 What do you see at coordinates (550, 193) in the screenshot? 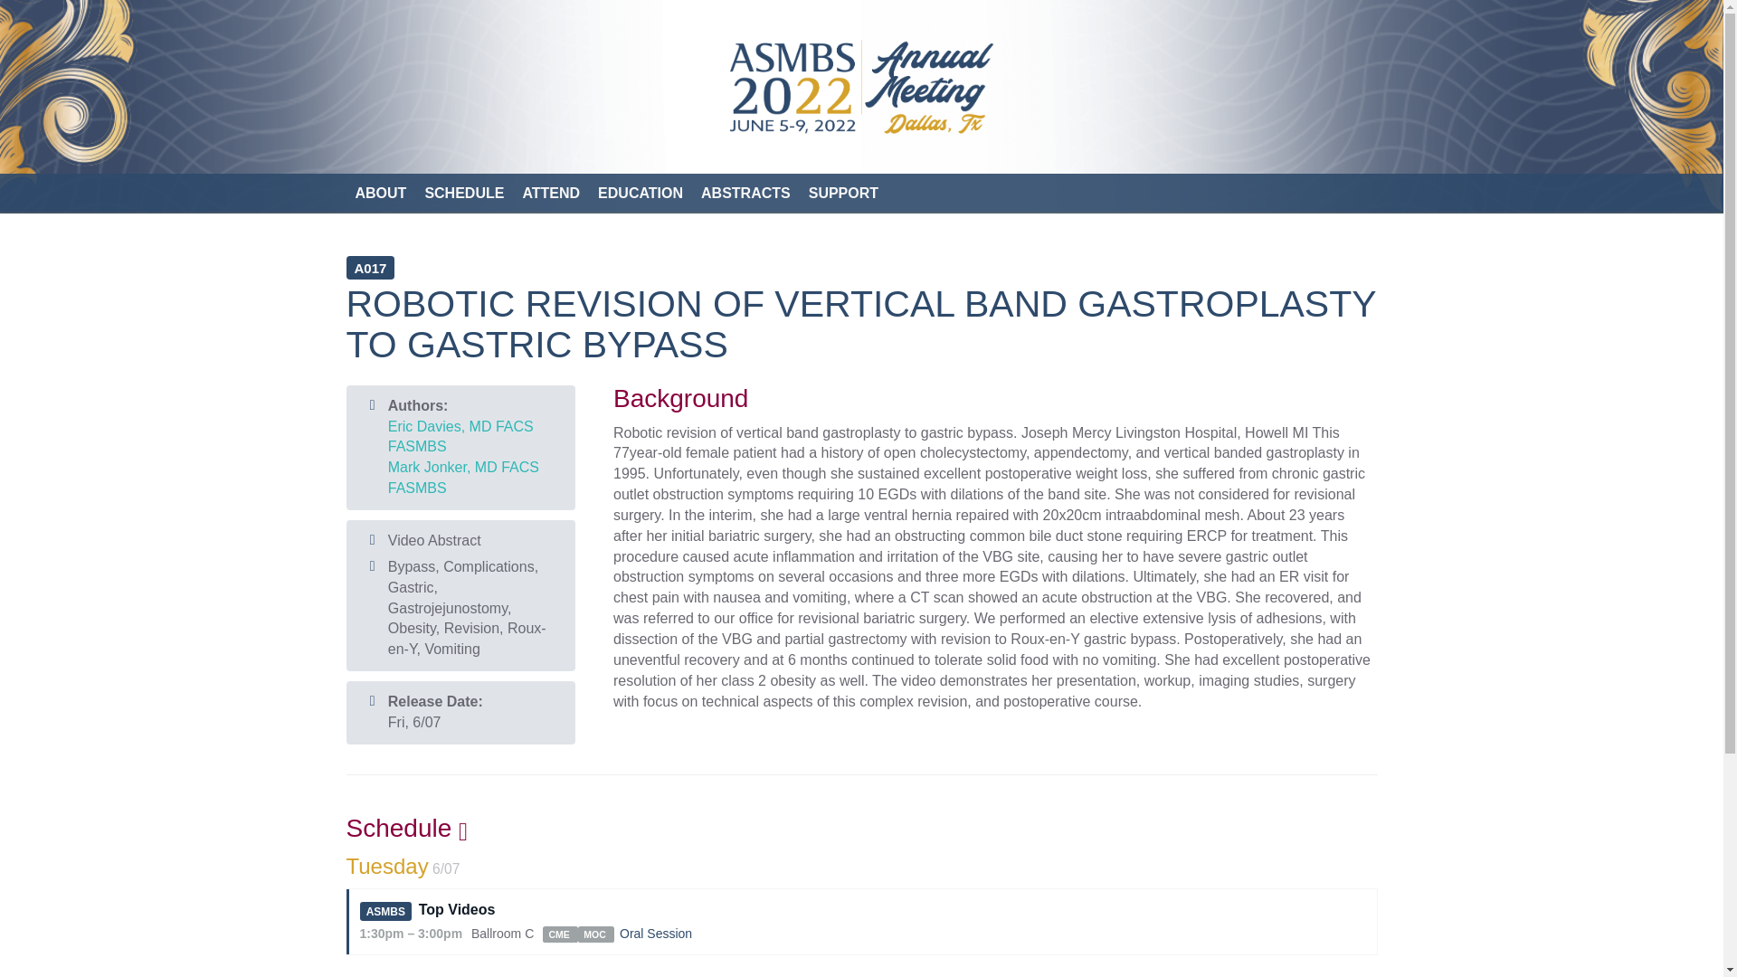
I see `ATTEND` at bounding box center [550, 193].